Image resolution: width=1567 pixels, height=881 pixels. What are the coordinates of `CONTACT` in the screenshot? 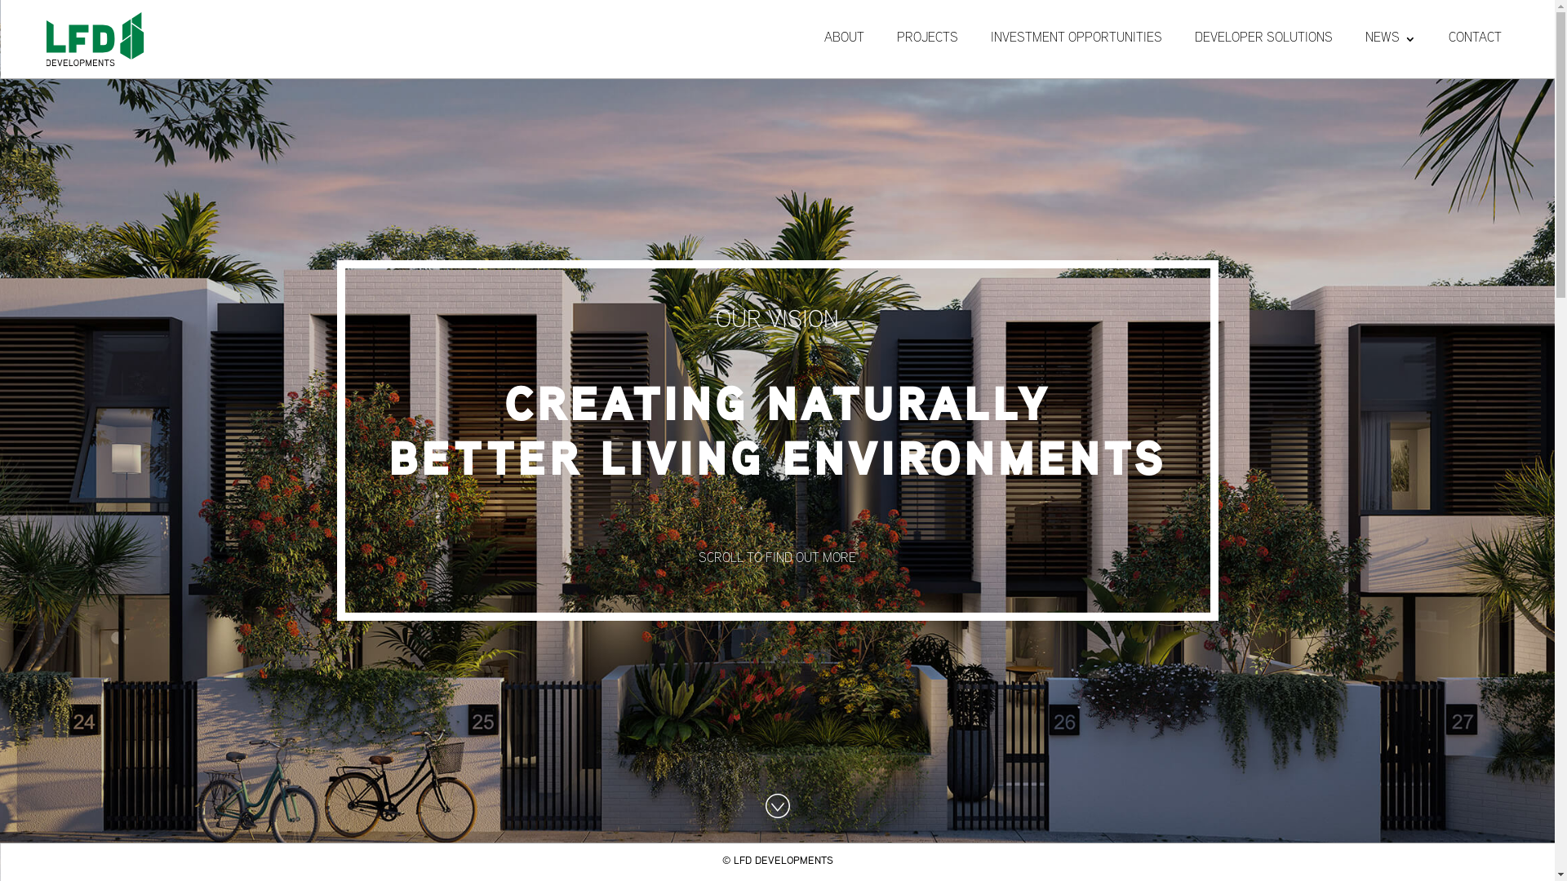 It's located at (1476, 39).